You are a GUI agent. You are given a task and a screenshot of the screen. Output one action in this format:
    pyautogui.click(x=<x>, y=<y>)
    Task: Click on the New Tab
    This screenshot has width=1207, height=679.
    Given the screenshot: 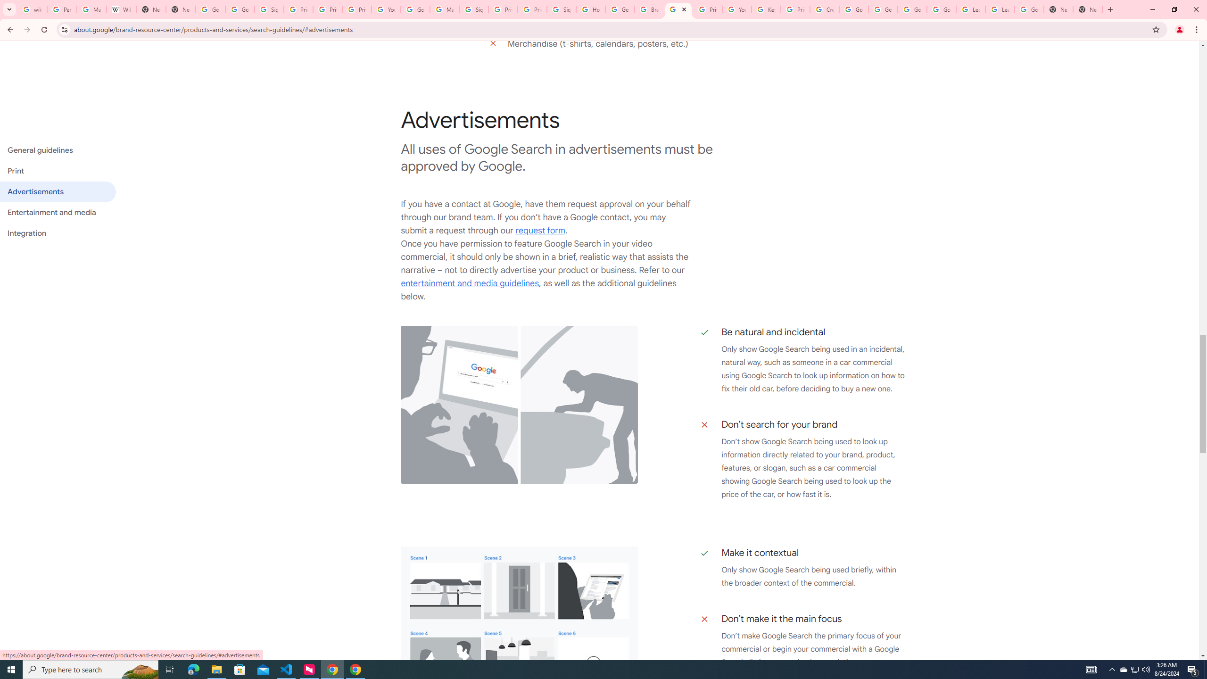 What is the action you would take?
    pyautogui.click(x=1088, y=9)
    